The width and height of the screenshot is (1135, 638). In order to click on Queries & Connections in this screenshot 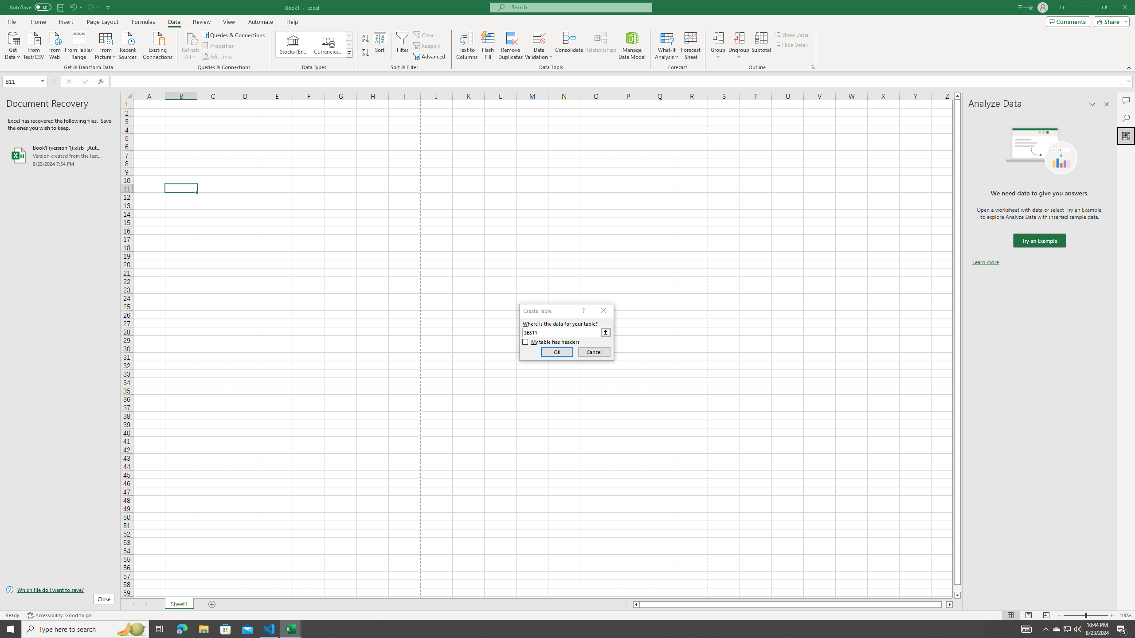, I will do `click(234, 35)`.